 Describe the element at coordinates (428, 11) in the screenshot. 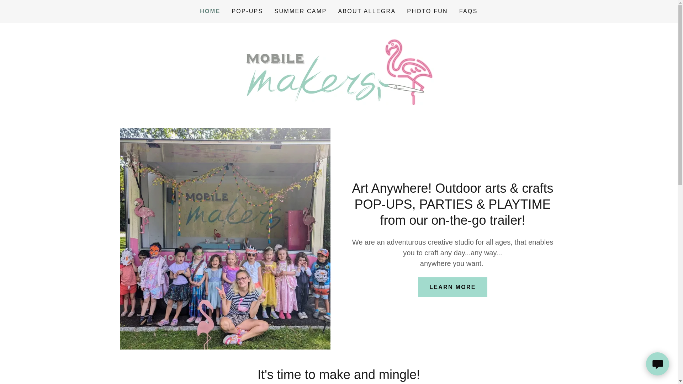

I see `PHOTO FUN` at that location.